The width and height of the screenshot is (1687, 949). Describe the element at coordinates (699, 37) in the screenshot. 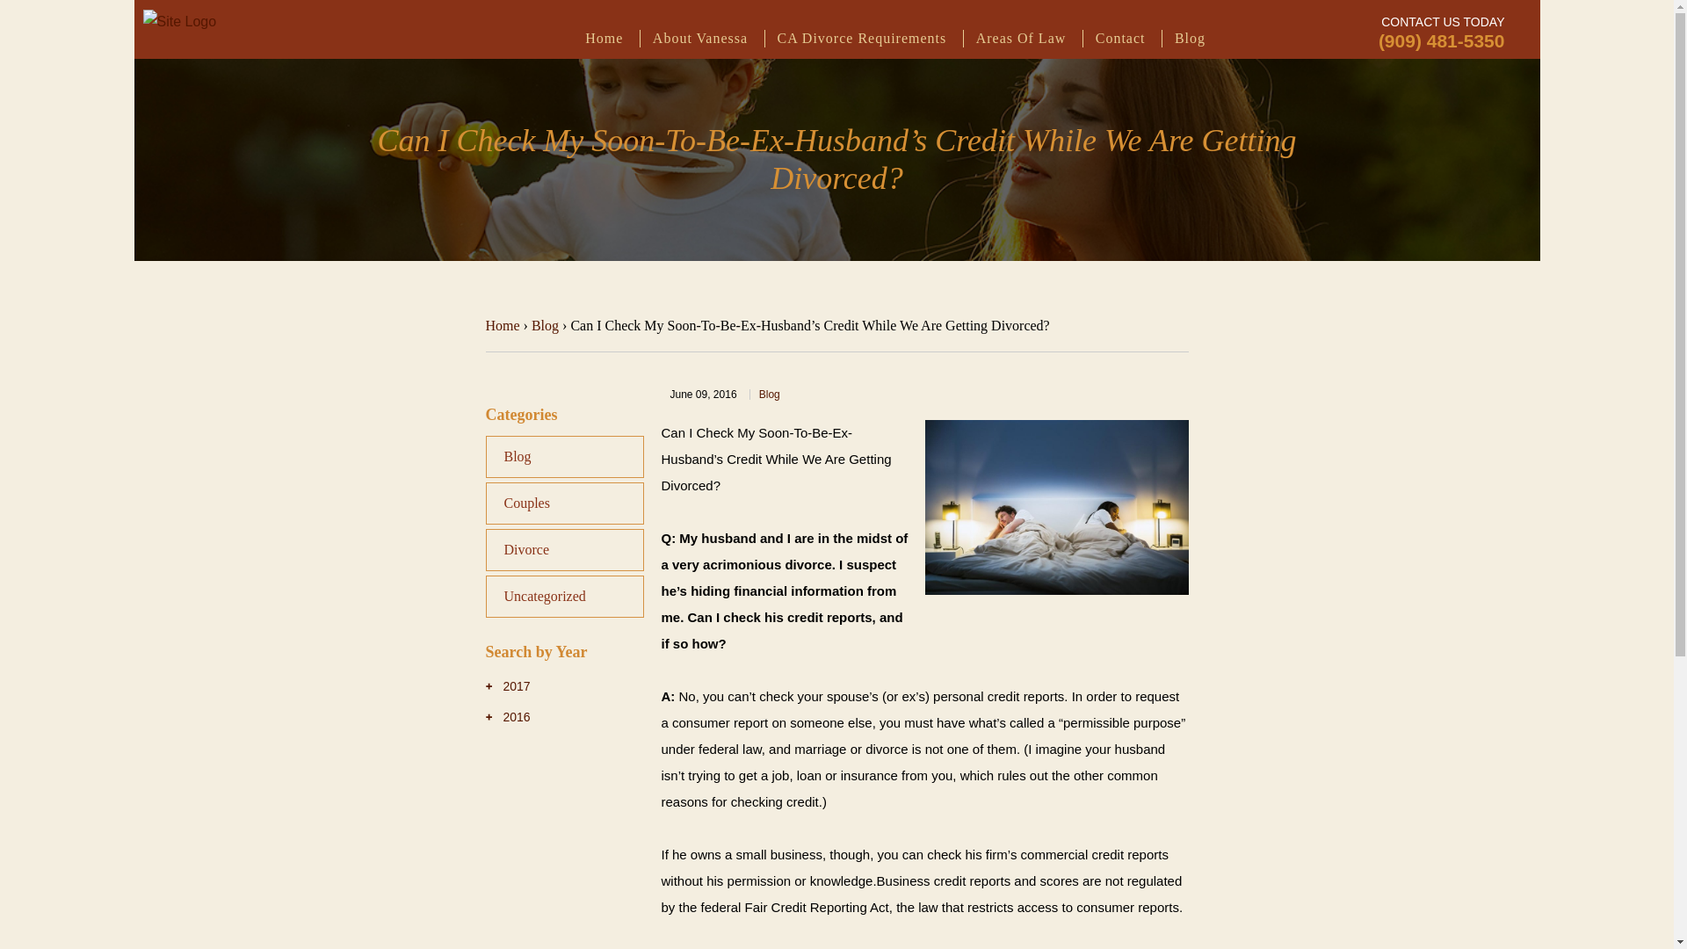

I see `About Vanessa` at that location.